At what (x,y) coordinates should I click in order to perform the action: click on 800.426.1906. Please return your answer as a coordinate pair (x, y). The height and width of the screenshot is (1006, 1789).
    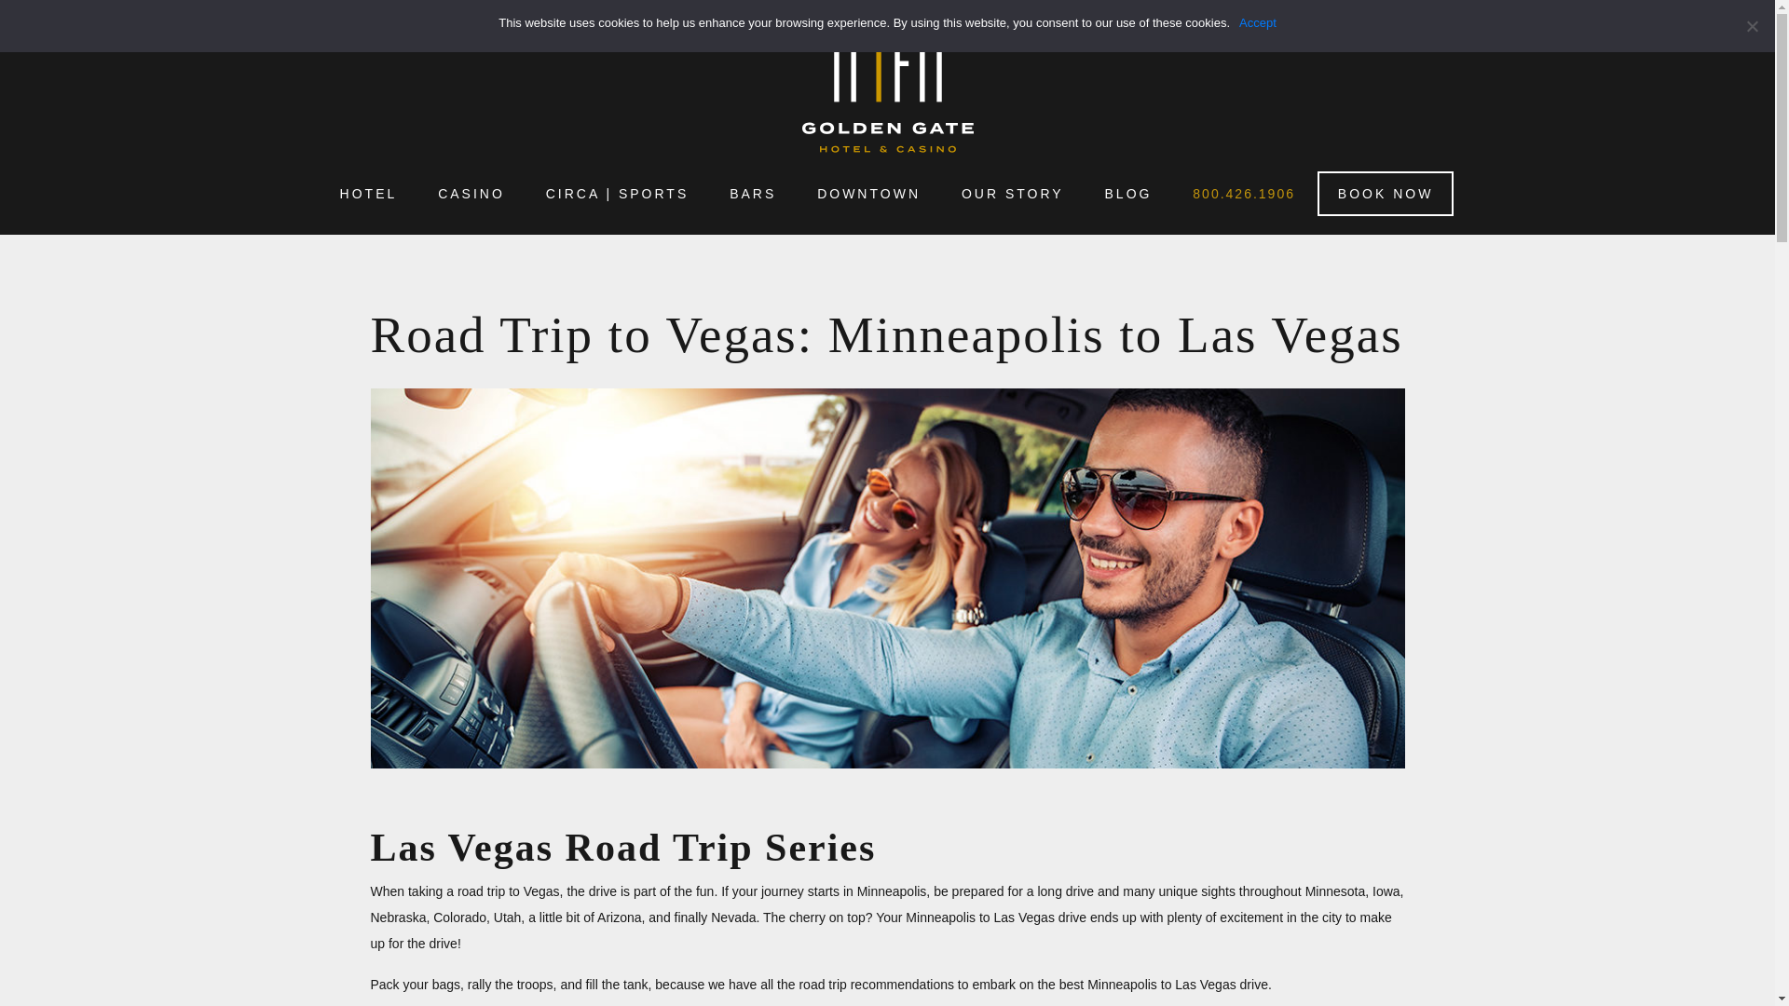
    Looking at the image, I should click on (1244, 194).